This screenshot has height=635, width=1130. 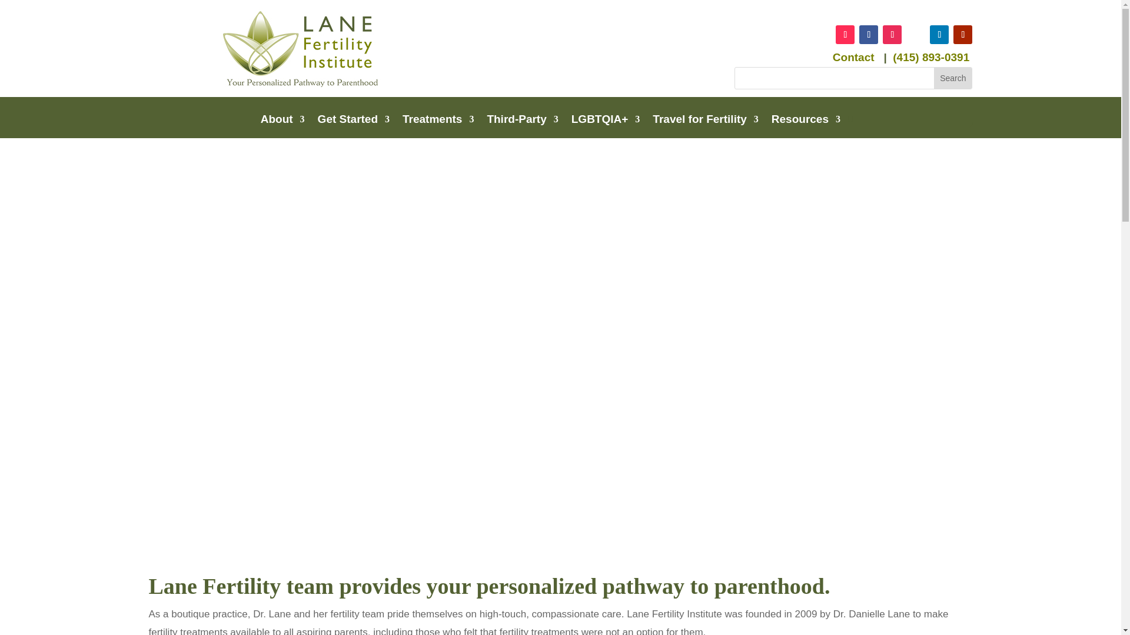 I want to click on Follow on TikTok, so click(x=845, y=34).